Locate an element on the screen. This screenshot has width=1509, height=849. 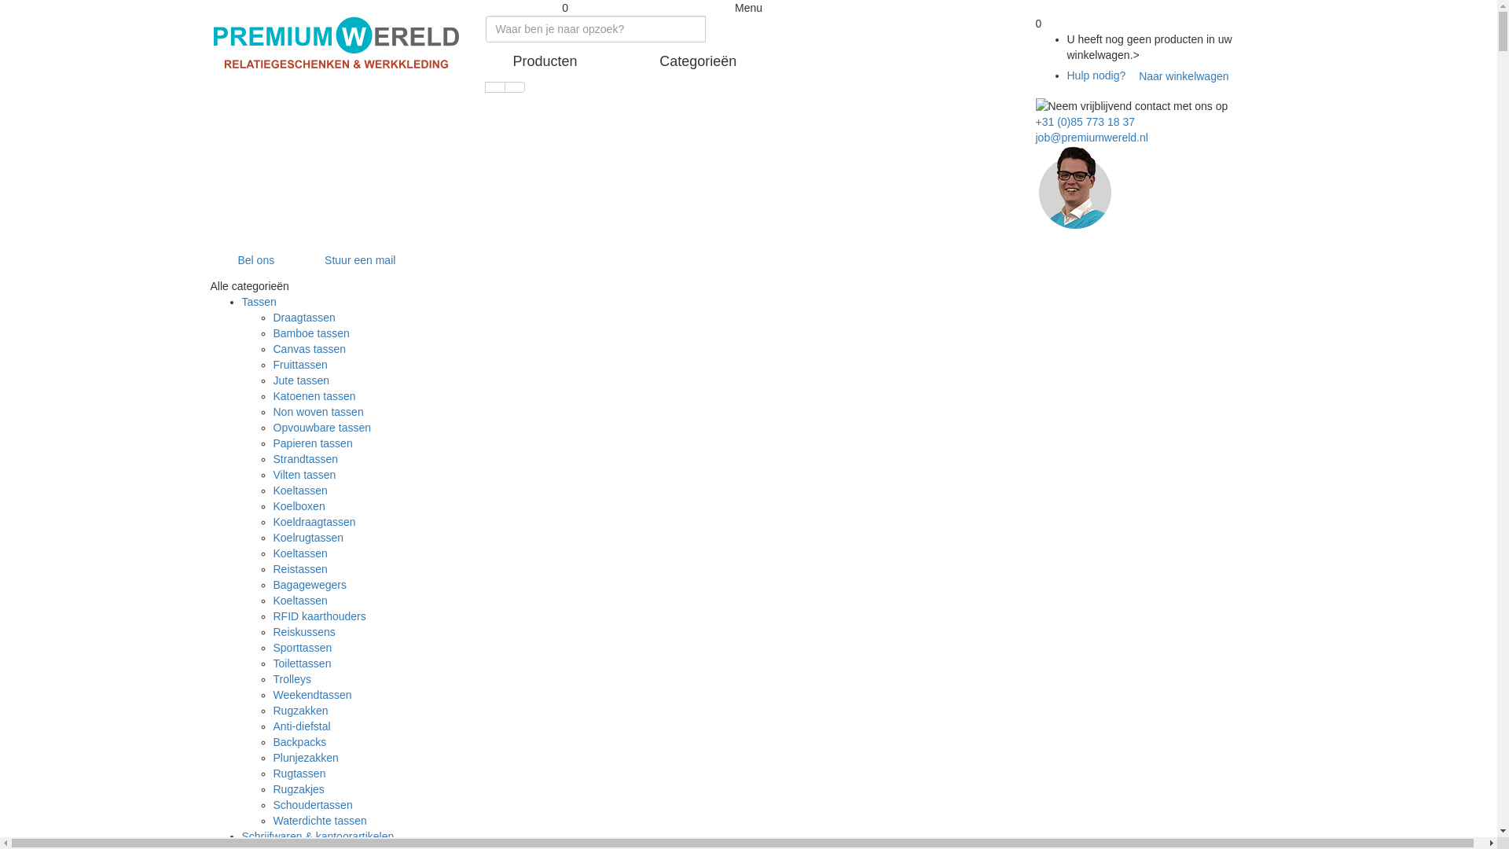
Stuur een mail is located at coordinates (356, 260).